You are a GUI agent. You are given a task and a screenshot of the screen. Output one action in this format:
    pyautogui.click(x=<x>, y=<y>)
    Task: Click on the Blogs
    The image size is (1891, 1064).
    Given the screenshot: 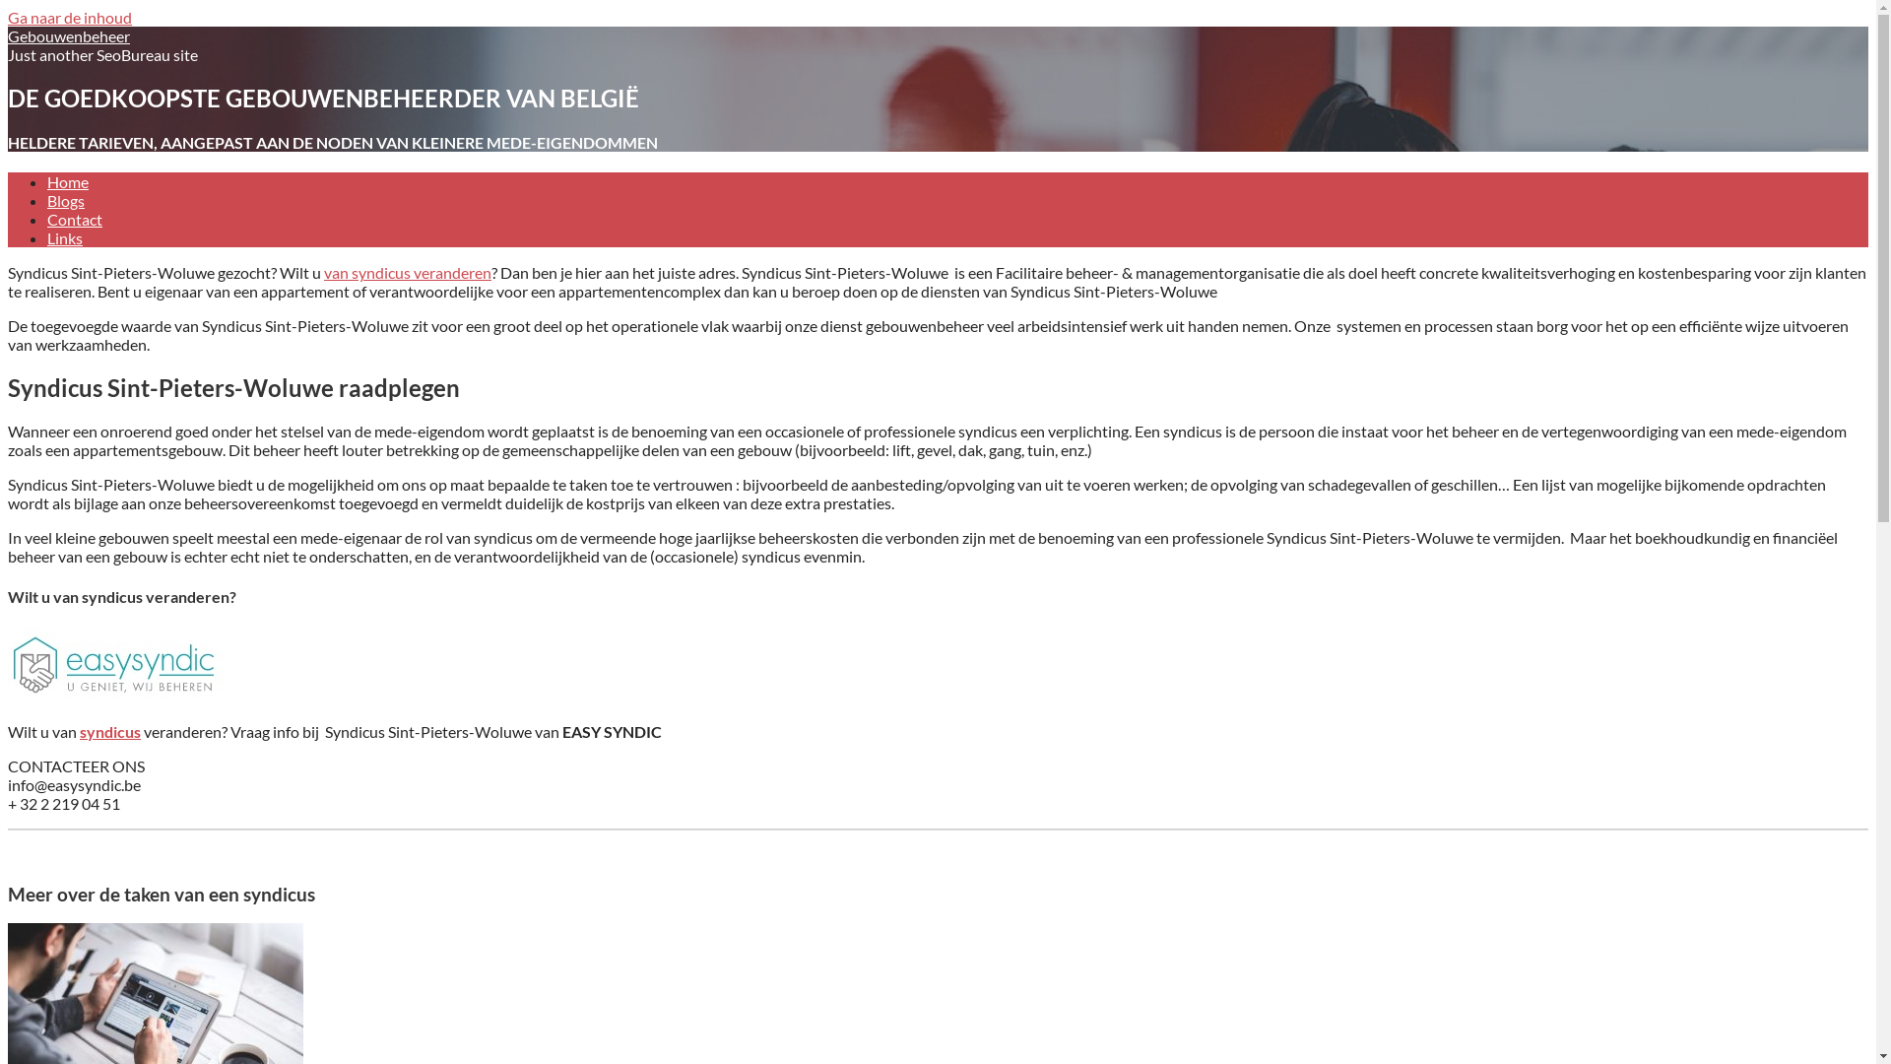 What is the action you would take?
    pyautogui.click(x=66, y=201)
    